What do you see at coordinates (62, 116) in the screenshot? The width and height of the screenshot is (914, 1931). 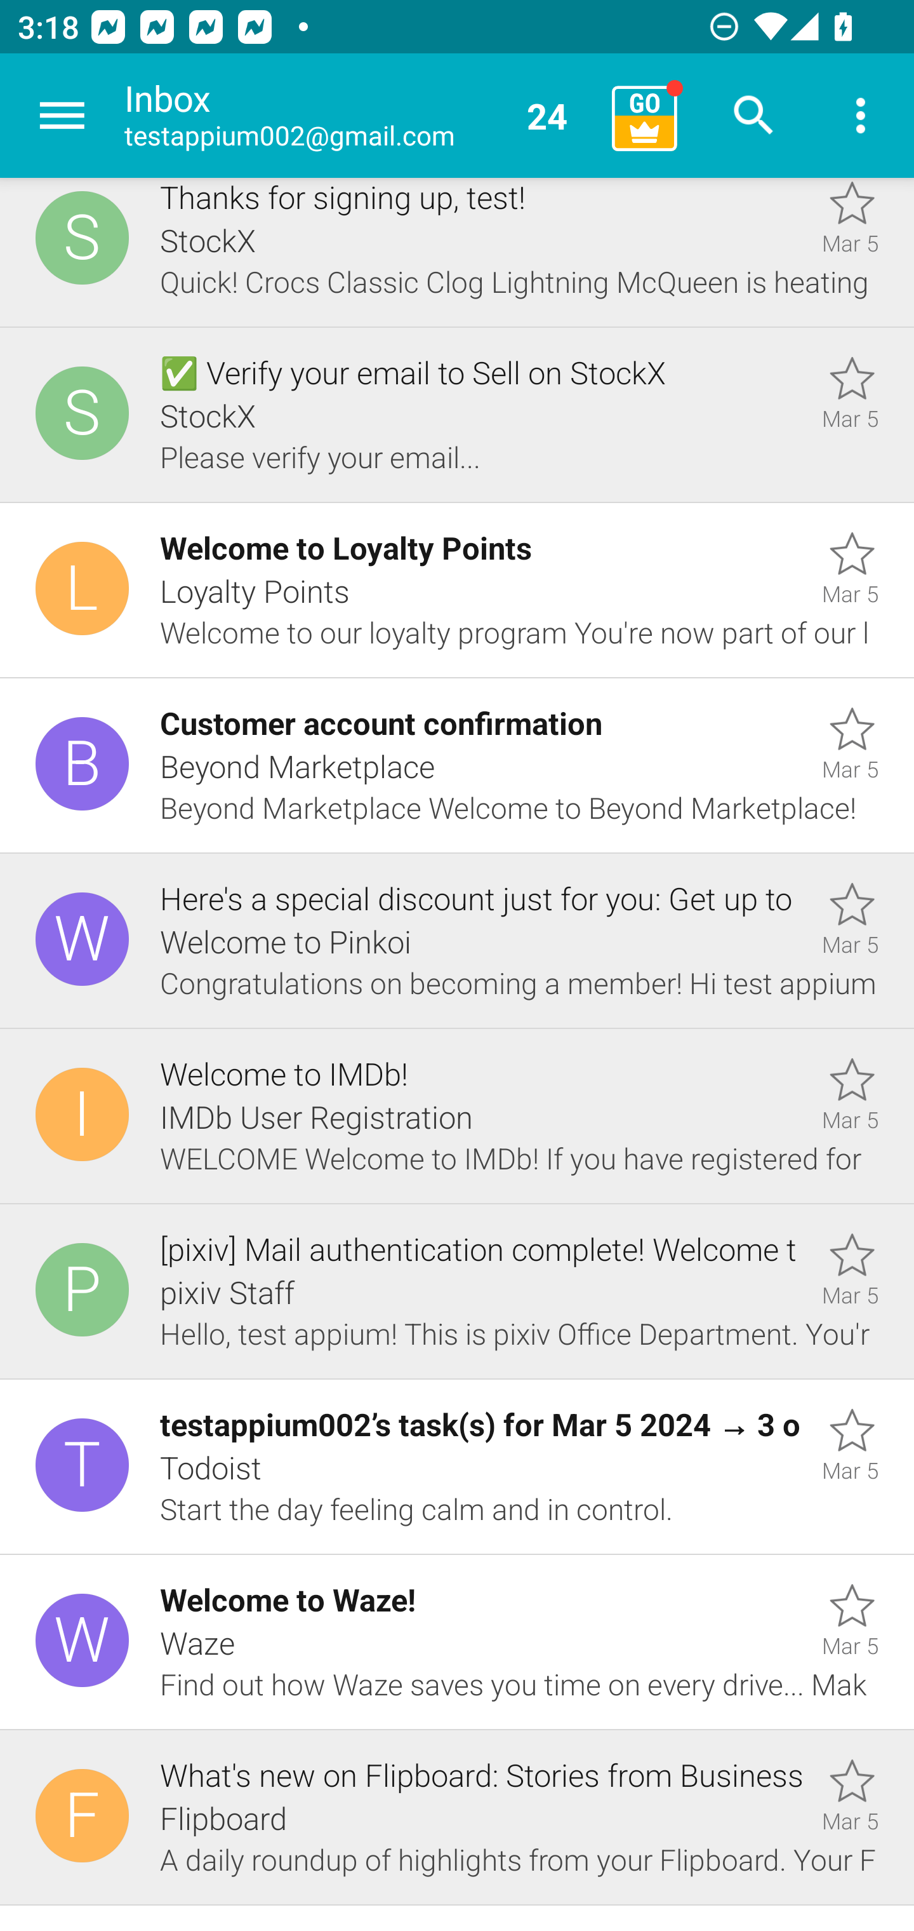 I see `Navigate up` at bounding box center [62, 116].